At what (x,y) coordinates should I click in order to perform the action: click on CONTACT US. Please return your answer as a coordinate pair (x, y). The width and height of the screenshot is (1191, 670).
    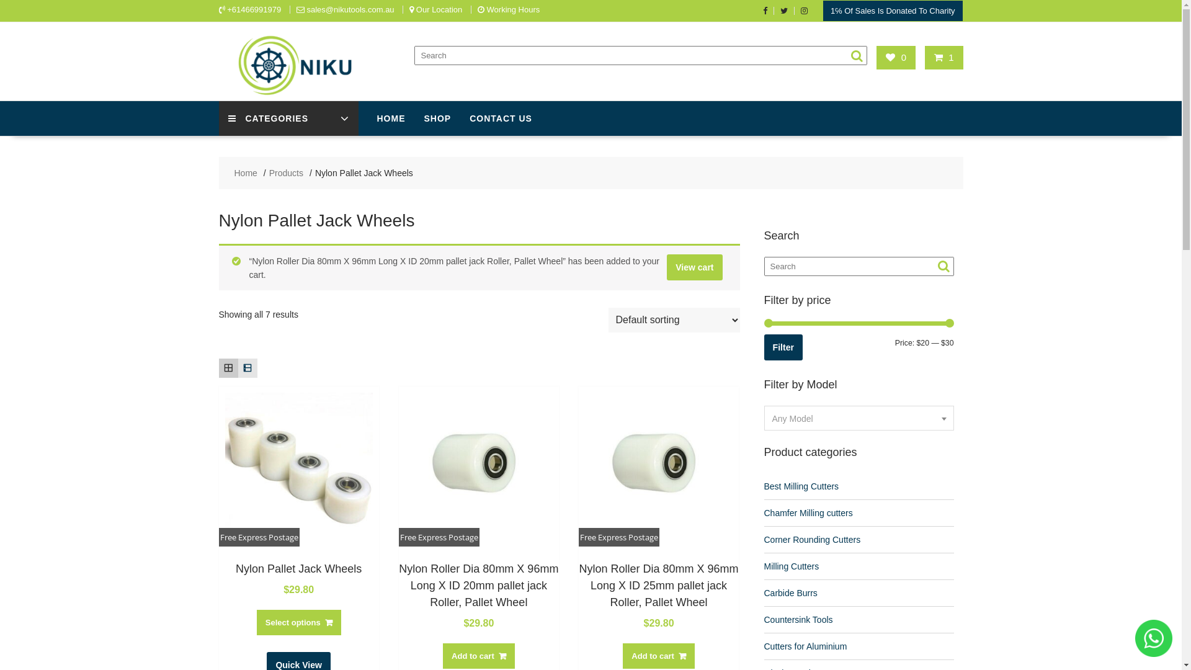
    Looking at the image, I should click on (501, 118).